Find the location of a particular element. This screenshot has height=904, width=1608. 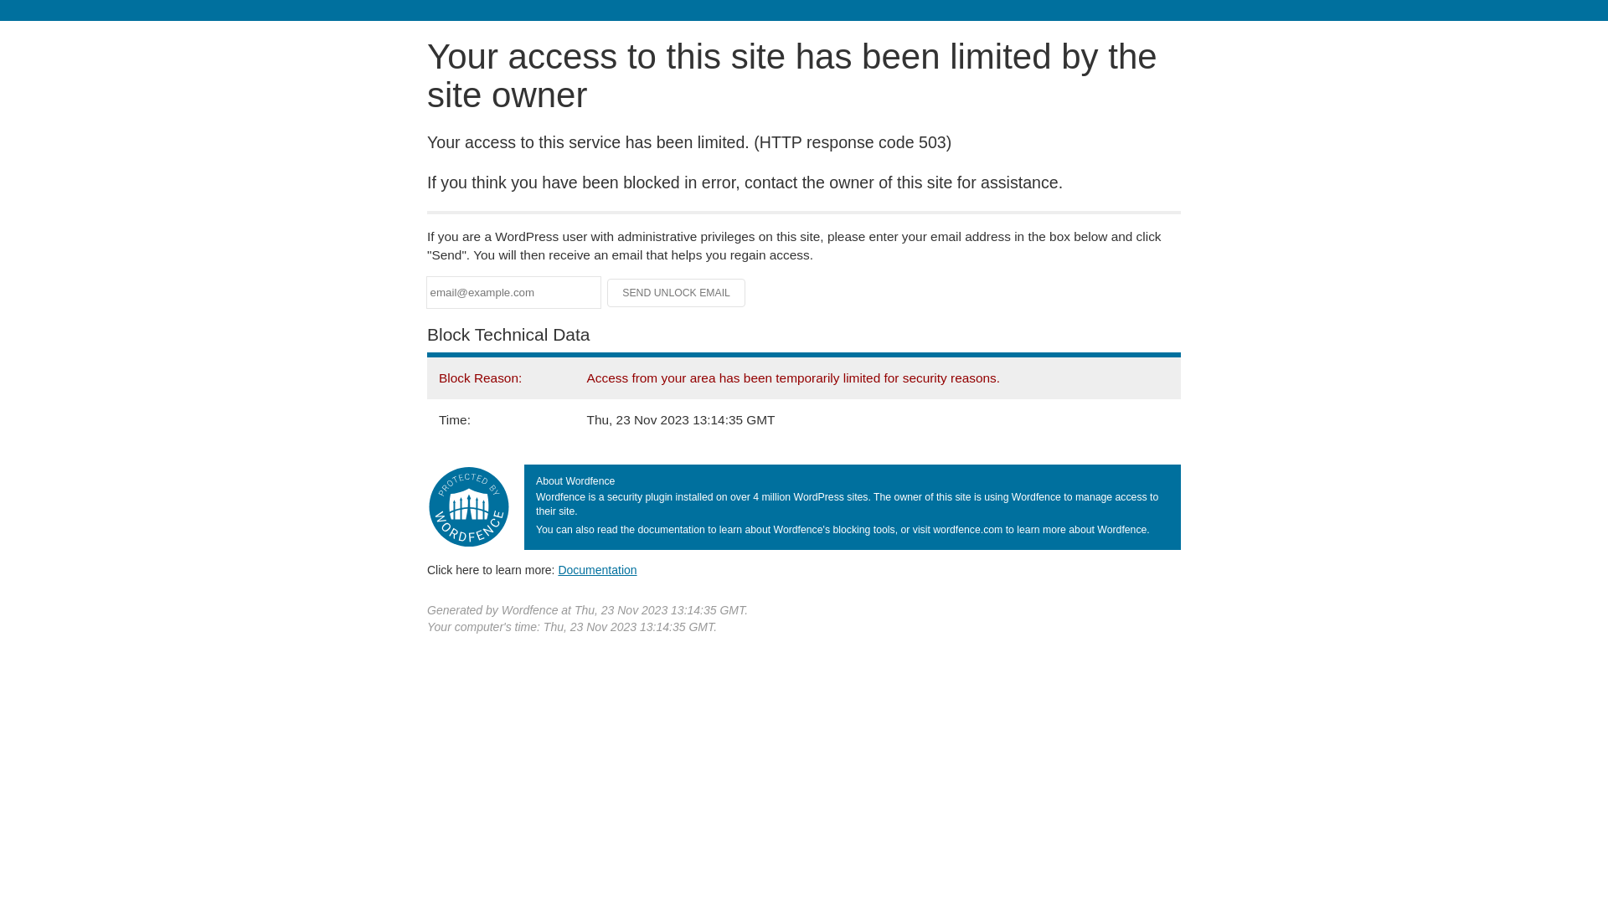

Documentation is located at coordinates (597, 570).